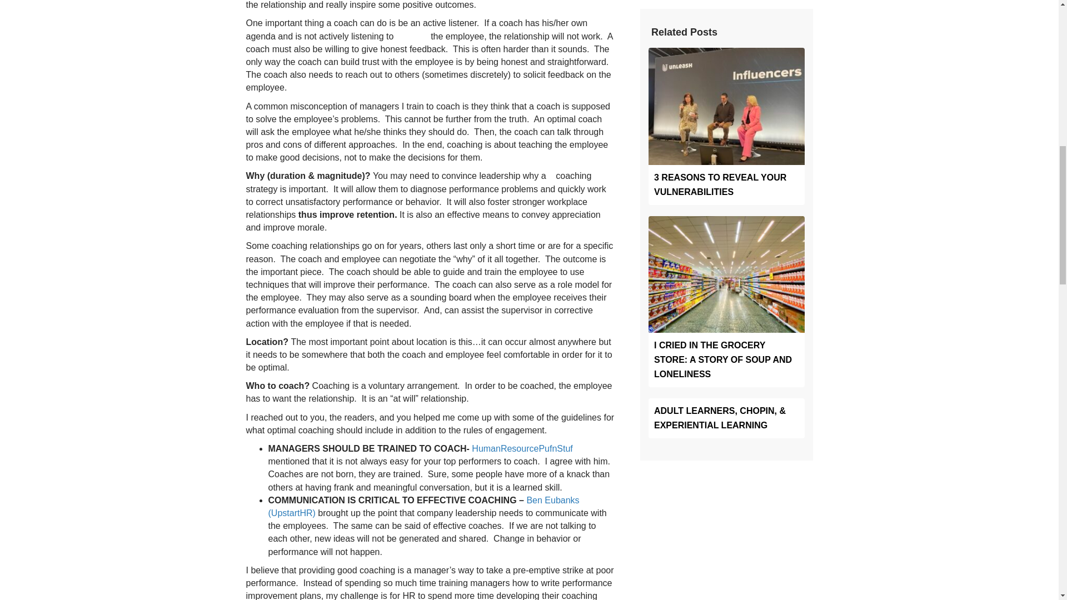 This screenshot has width=1067, height=600. What do you see at coordinates (726, 106) in the screenshot?
I see `3 Reasons To Reveal Your Vulnerabilities` at bounding box center [726, 106].